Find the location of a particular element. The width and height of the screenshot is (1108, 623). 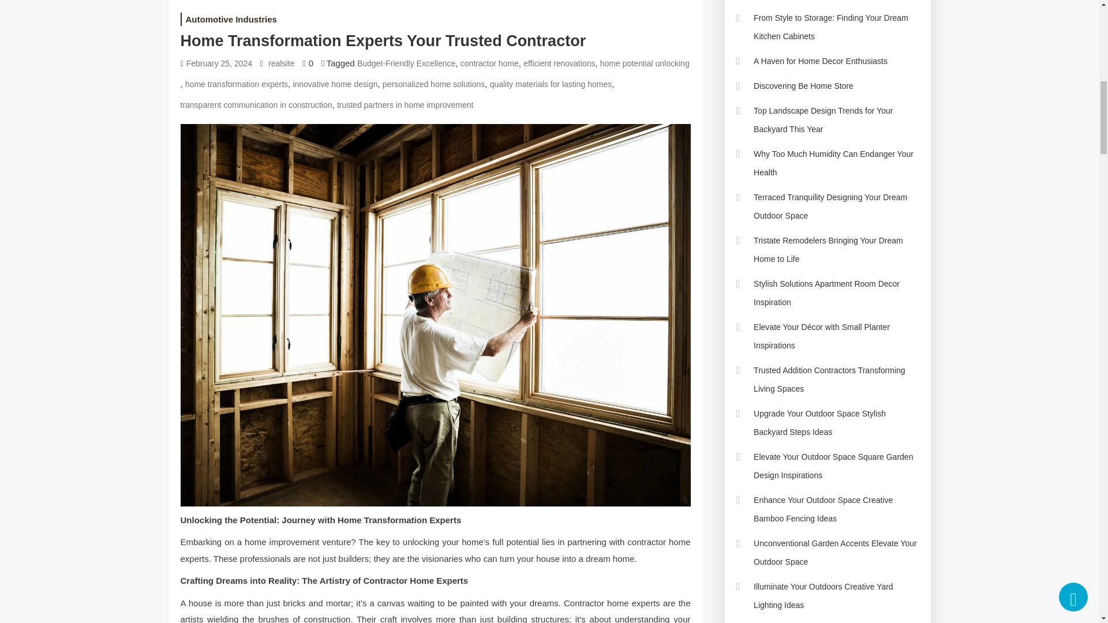

Automotive Industries is located at coordinates (230, 19).